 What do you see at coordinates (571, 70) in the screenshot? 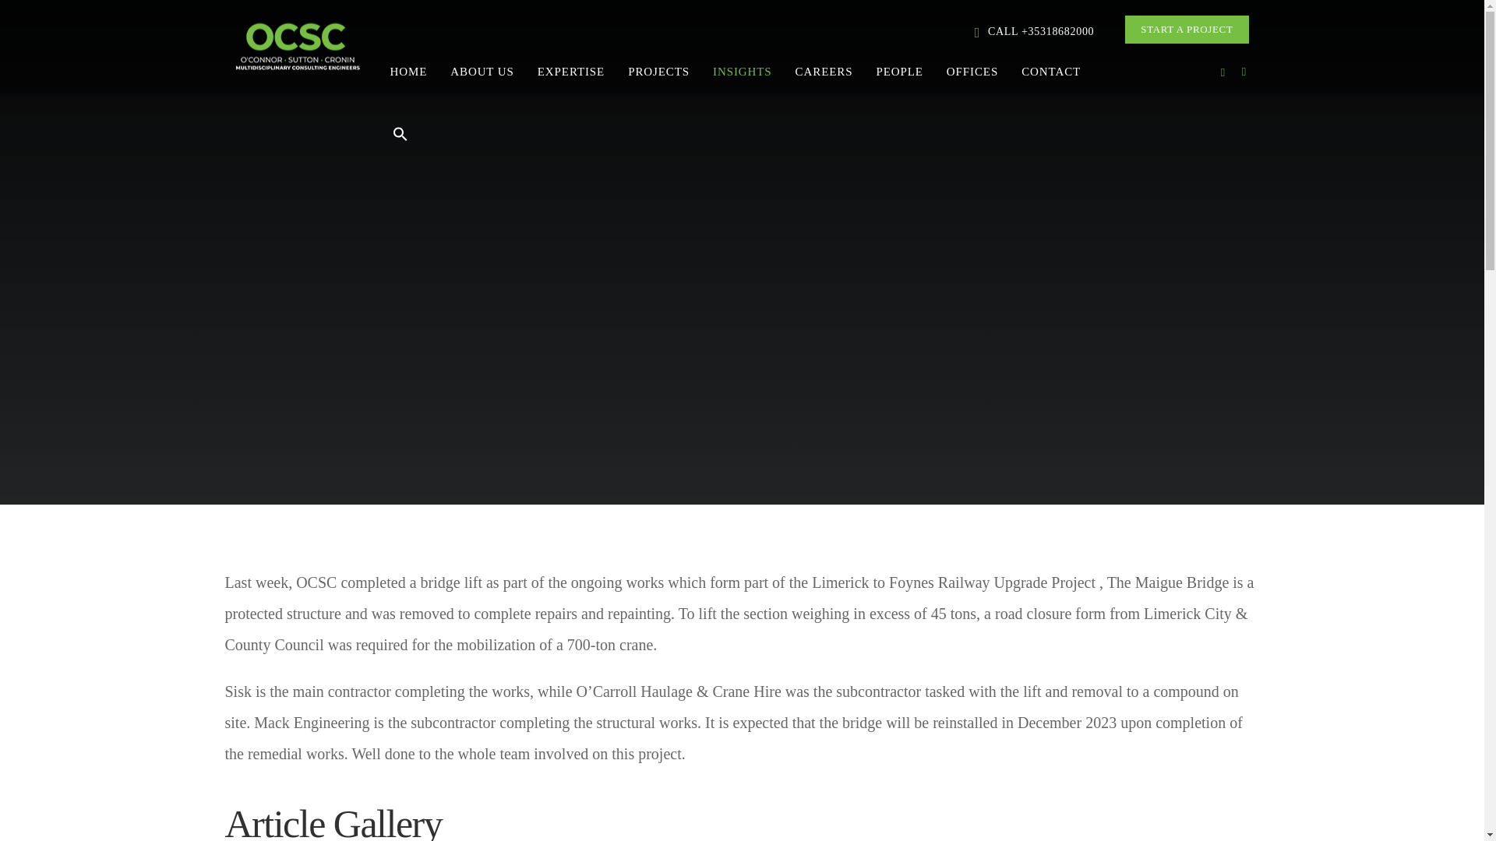
I see `EXPERTISE` at bounding box center [571, 70].